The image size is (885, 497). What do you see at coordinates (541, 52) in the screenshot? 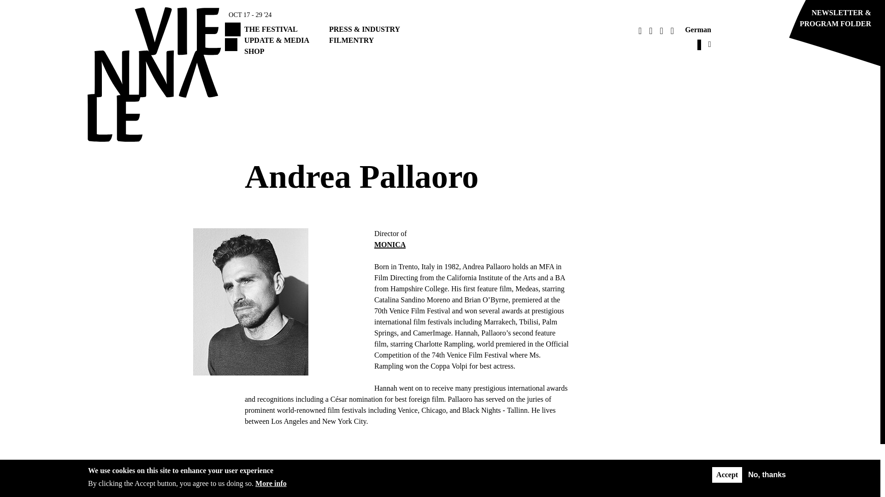
I see `Search` at bounding box center [541, 52].